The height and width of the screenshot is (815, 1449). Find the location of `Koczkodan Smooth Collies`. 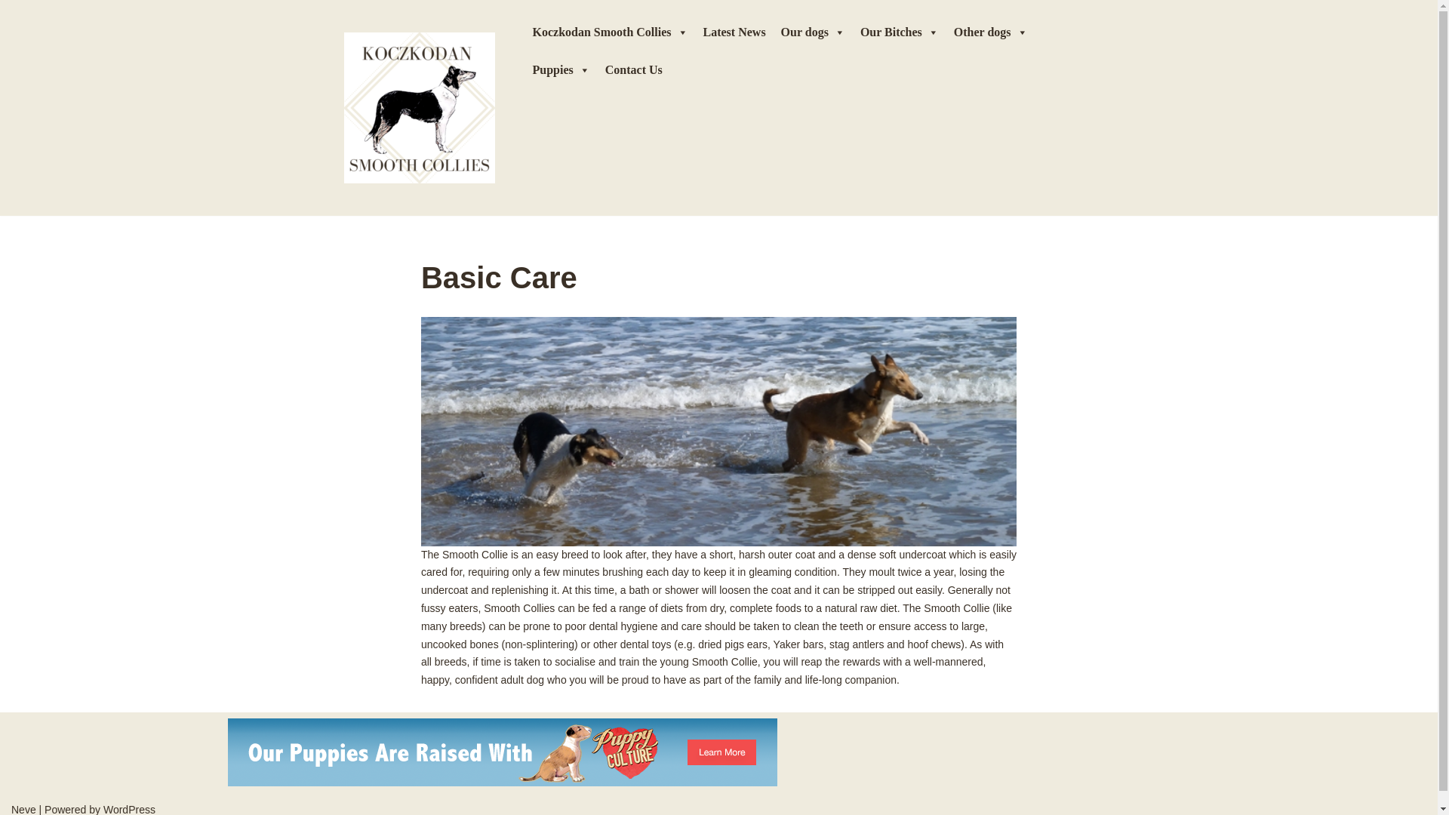

Koczkodan Smooth Collies is located at coordinates (610, 32).